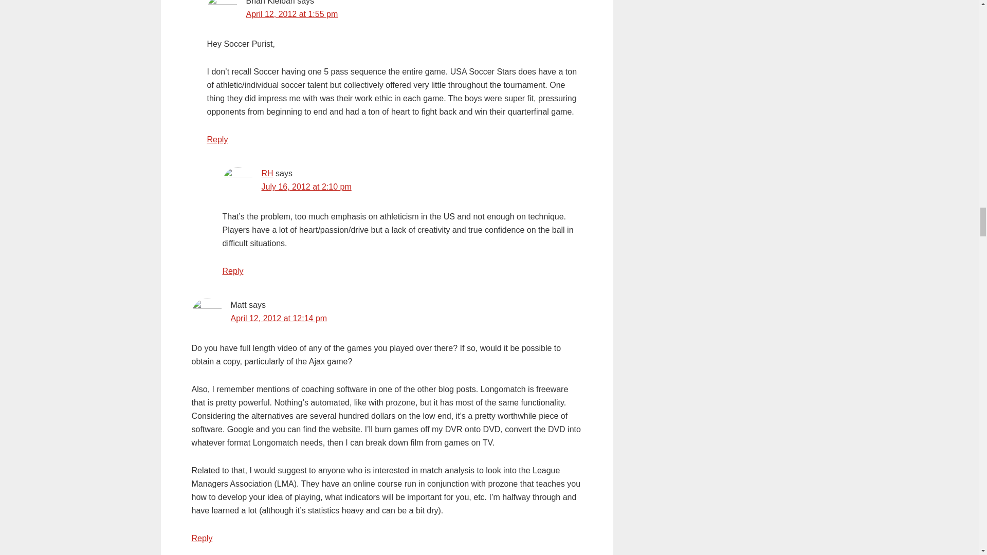 Image resolution: width=987 pixels, height=555 pixels. I want to click on April 12, 2012 at 12:14 pm, so click(278, 318).